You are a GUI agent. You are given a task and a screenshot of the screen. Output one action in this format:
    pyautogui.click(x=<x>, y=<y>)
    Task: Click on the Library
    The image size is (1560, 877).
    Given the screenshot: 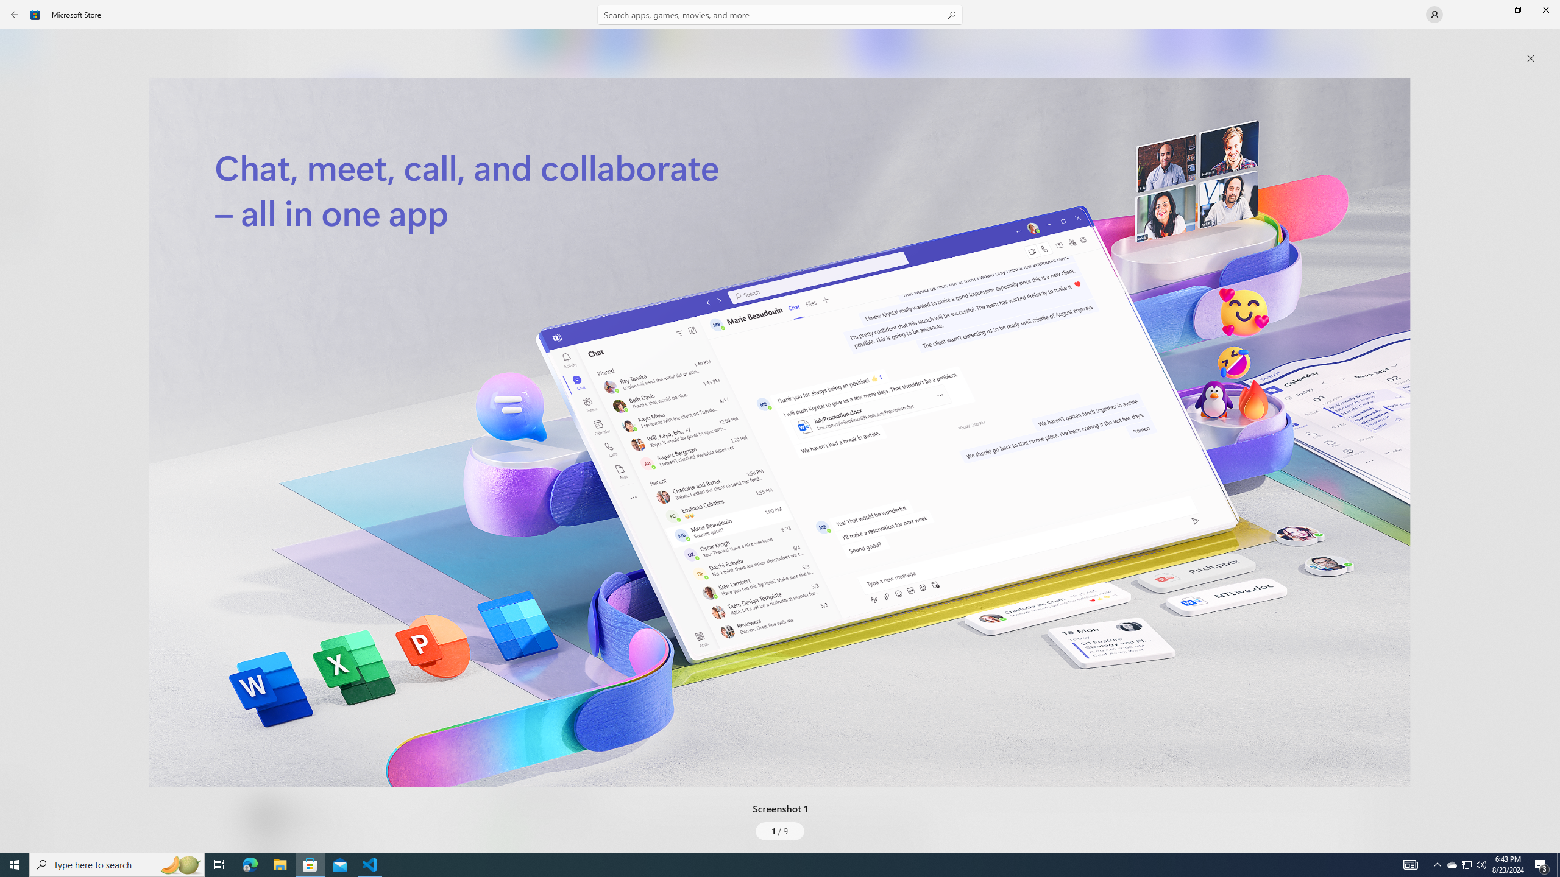 What is the action you would take?
    pyautogui.click(x=22, y=829)
    